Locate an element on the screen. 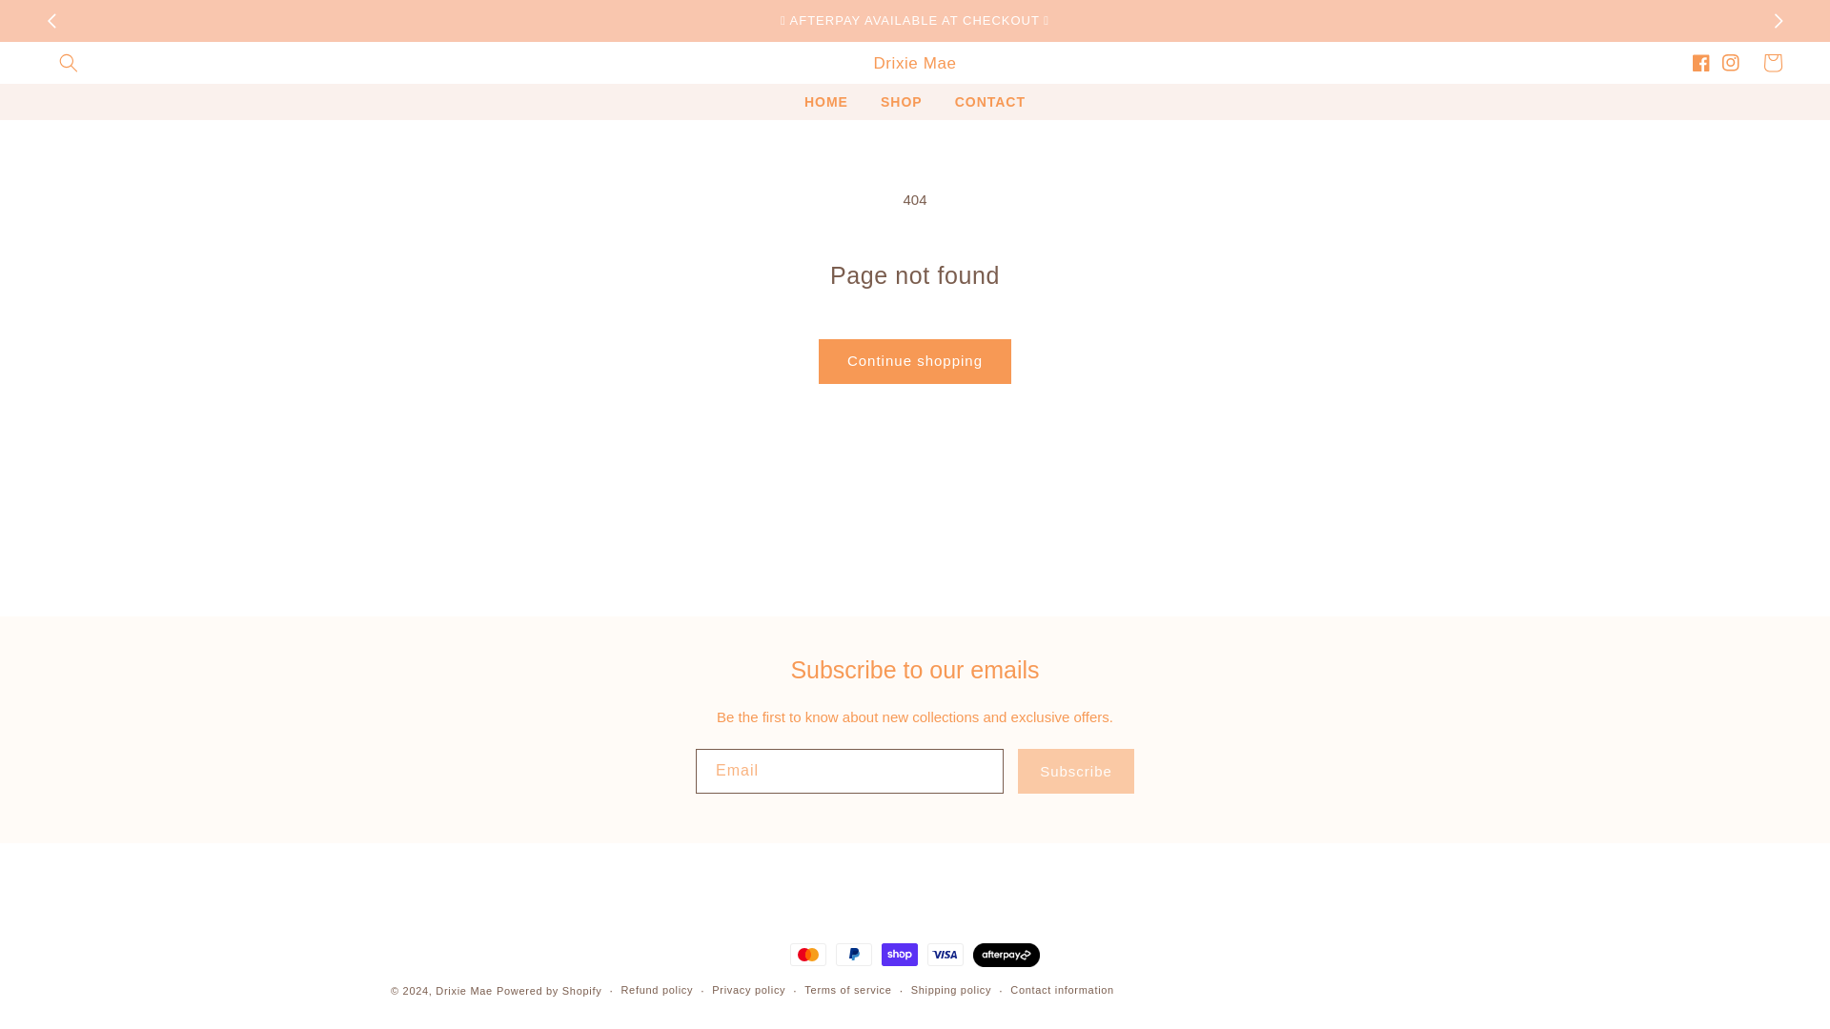 Image resolution: width=1830 pixels, height=1029 pixels. Skip to content is located at coordinates (57, 22).